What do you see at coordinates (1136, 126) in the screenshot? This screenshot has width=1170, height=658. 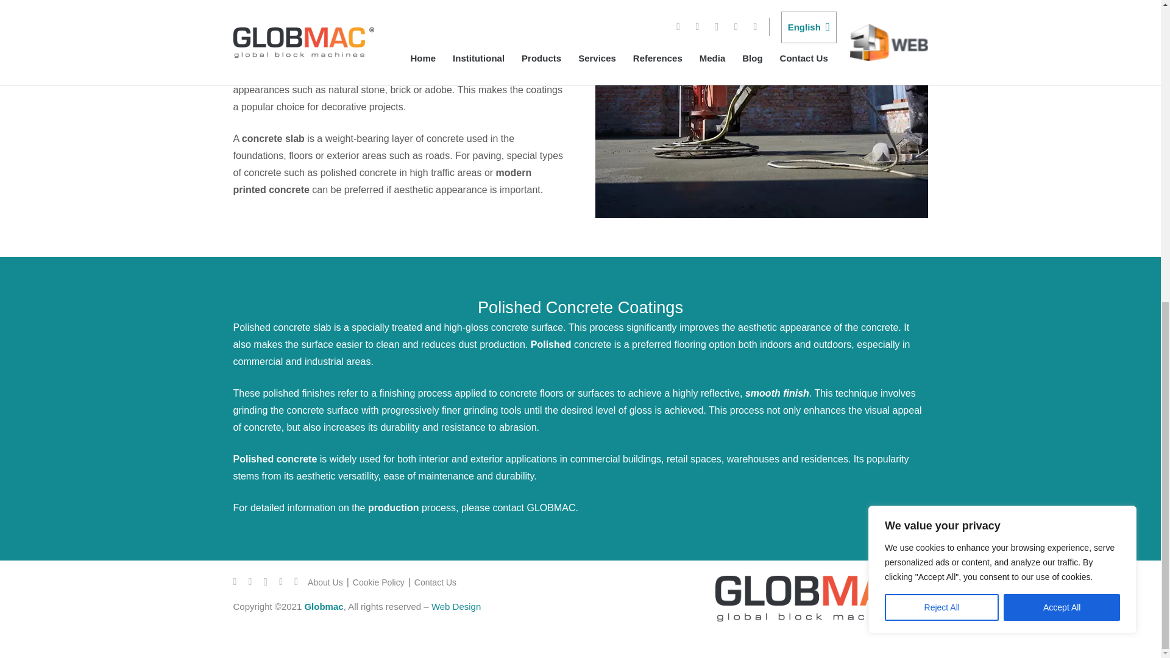 I see `Back to top` at bounding box center [1136, 126].